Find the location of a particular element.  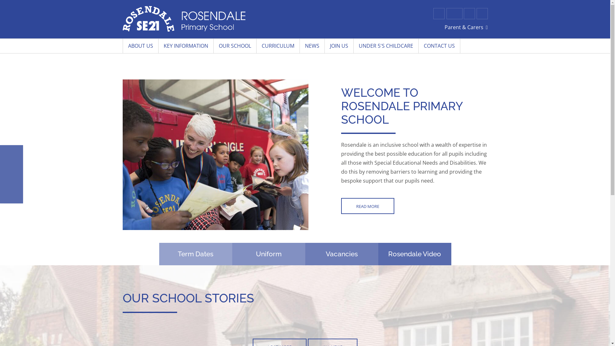

Rosendale Video is located at coordinates (414, 254).